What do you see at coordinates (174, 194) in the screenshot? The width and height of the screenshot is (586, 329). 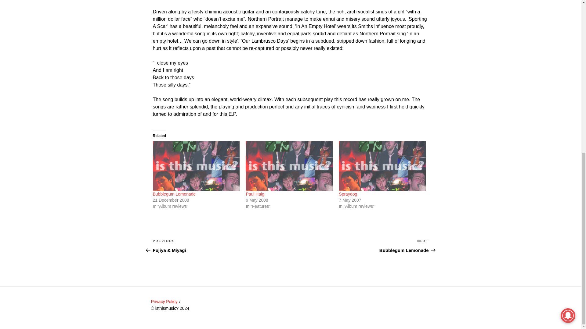 I see `Paul Haig` at bounding box center [174, 194].